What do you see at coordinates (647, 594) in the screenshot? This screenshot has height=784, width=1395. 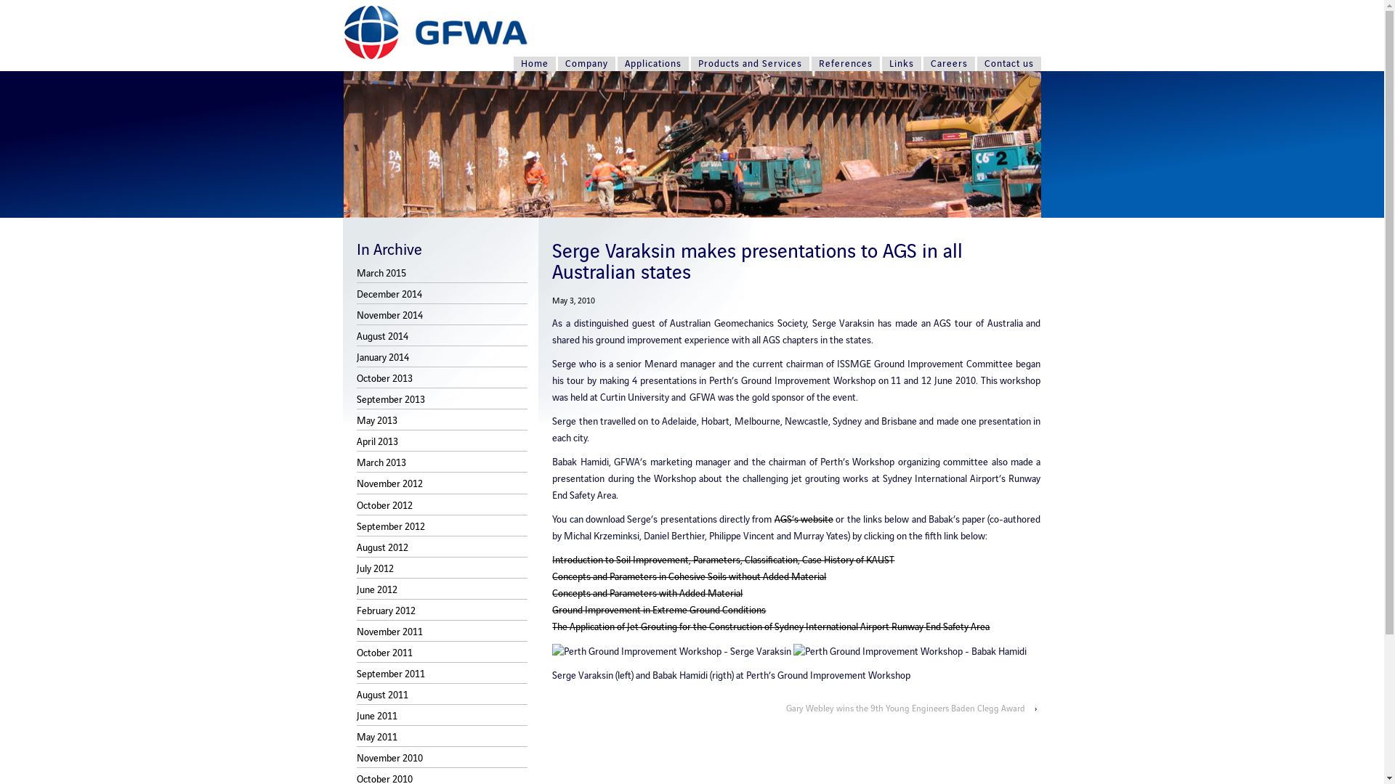 I see `Concepts and Parameters with Added Material` at bounding box center [647, 594].